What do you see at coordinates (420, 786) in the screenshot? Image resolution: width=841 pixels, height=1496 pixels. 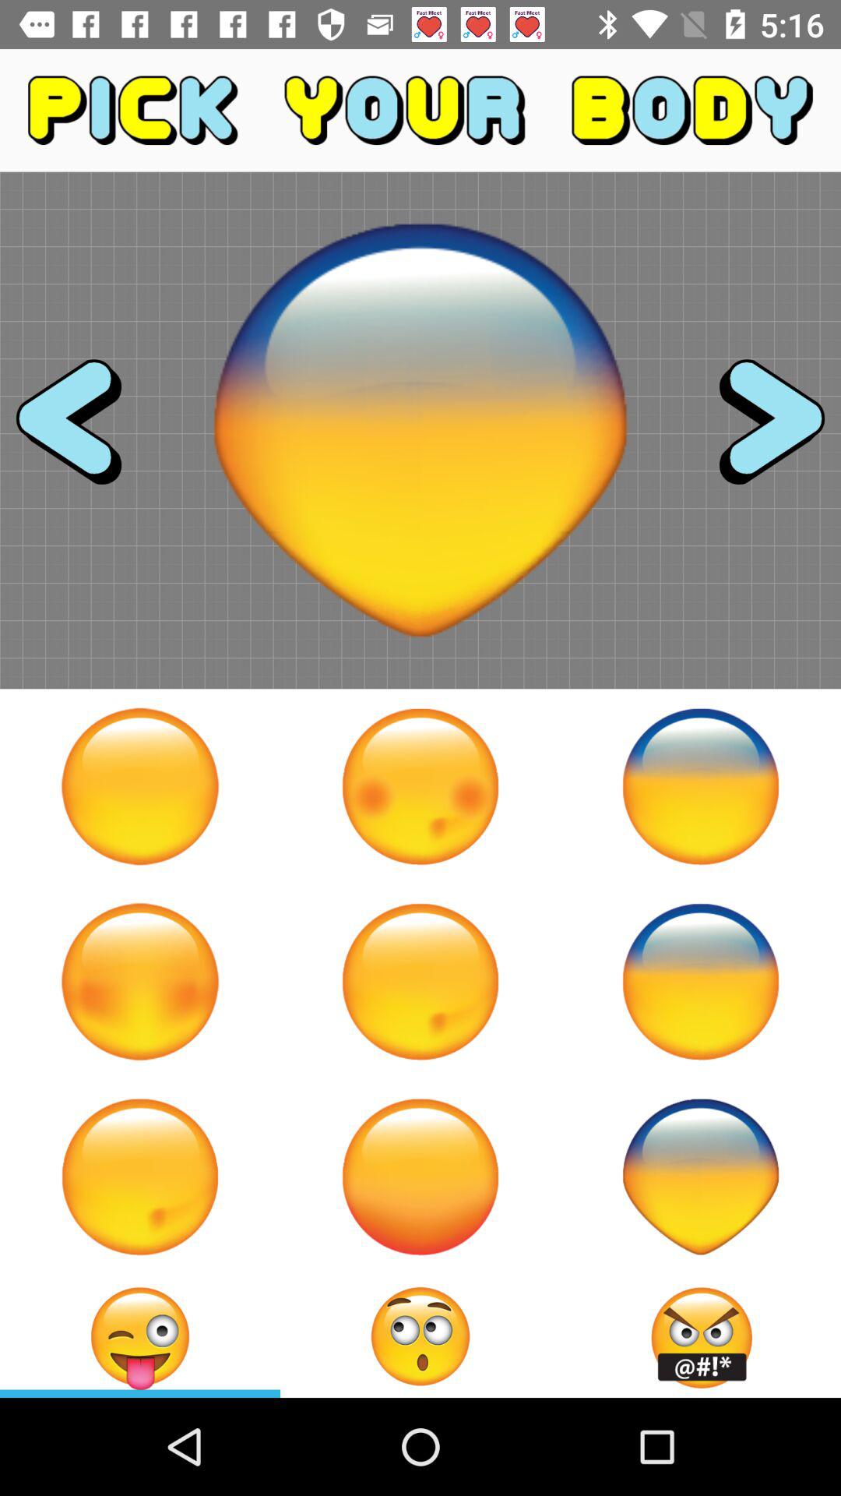 I see `select emoji` at bounding box center [420, 786].